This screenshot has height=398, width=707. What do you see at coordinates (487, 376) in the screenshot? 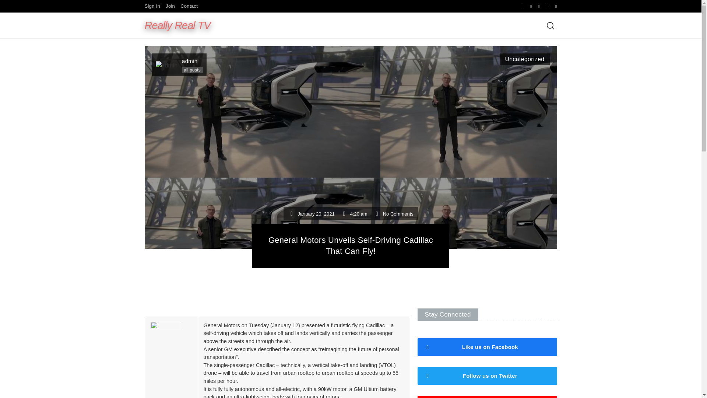
I see `Follow us on Twitter` at bounding box center [487, 376].